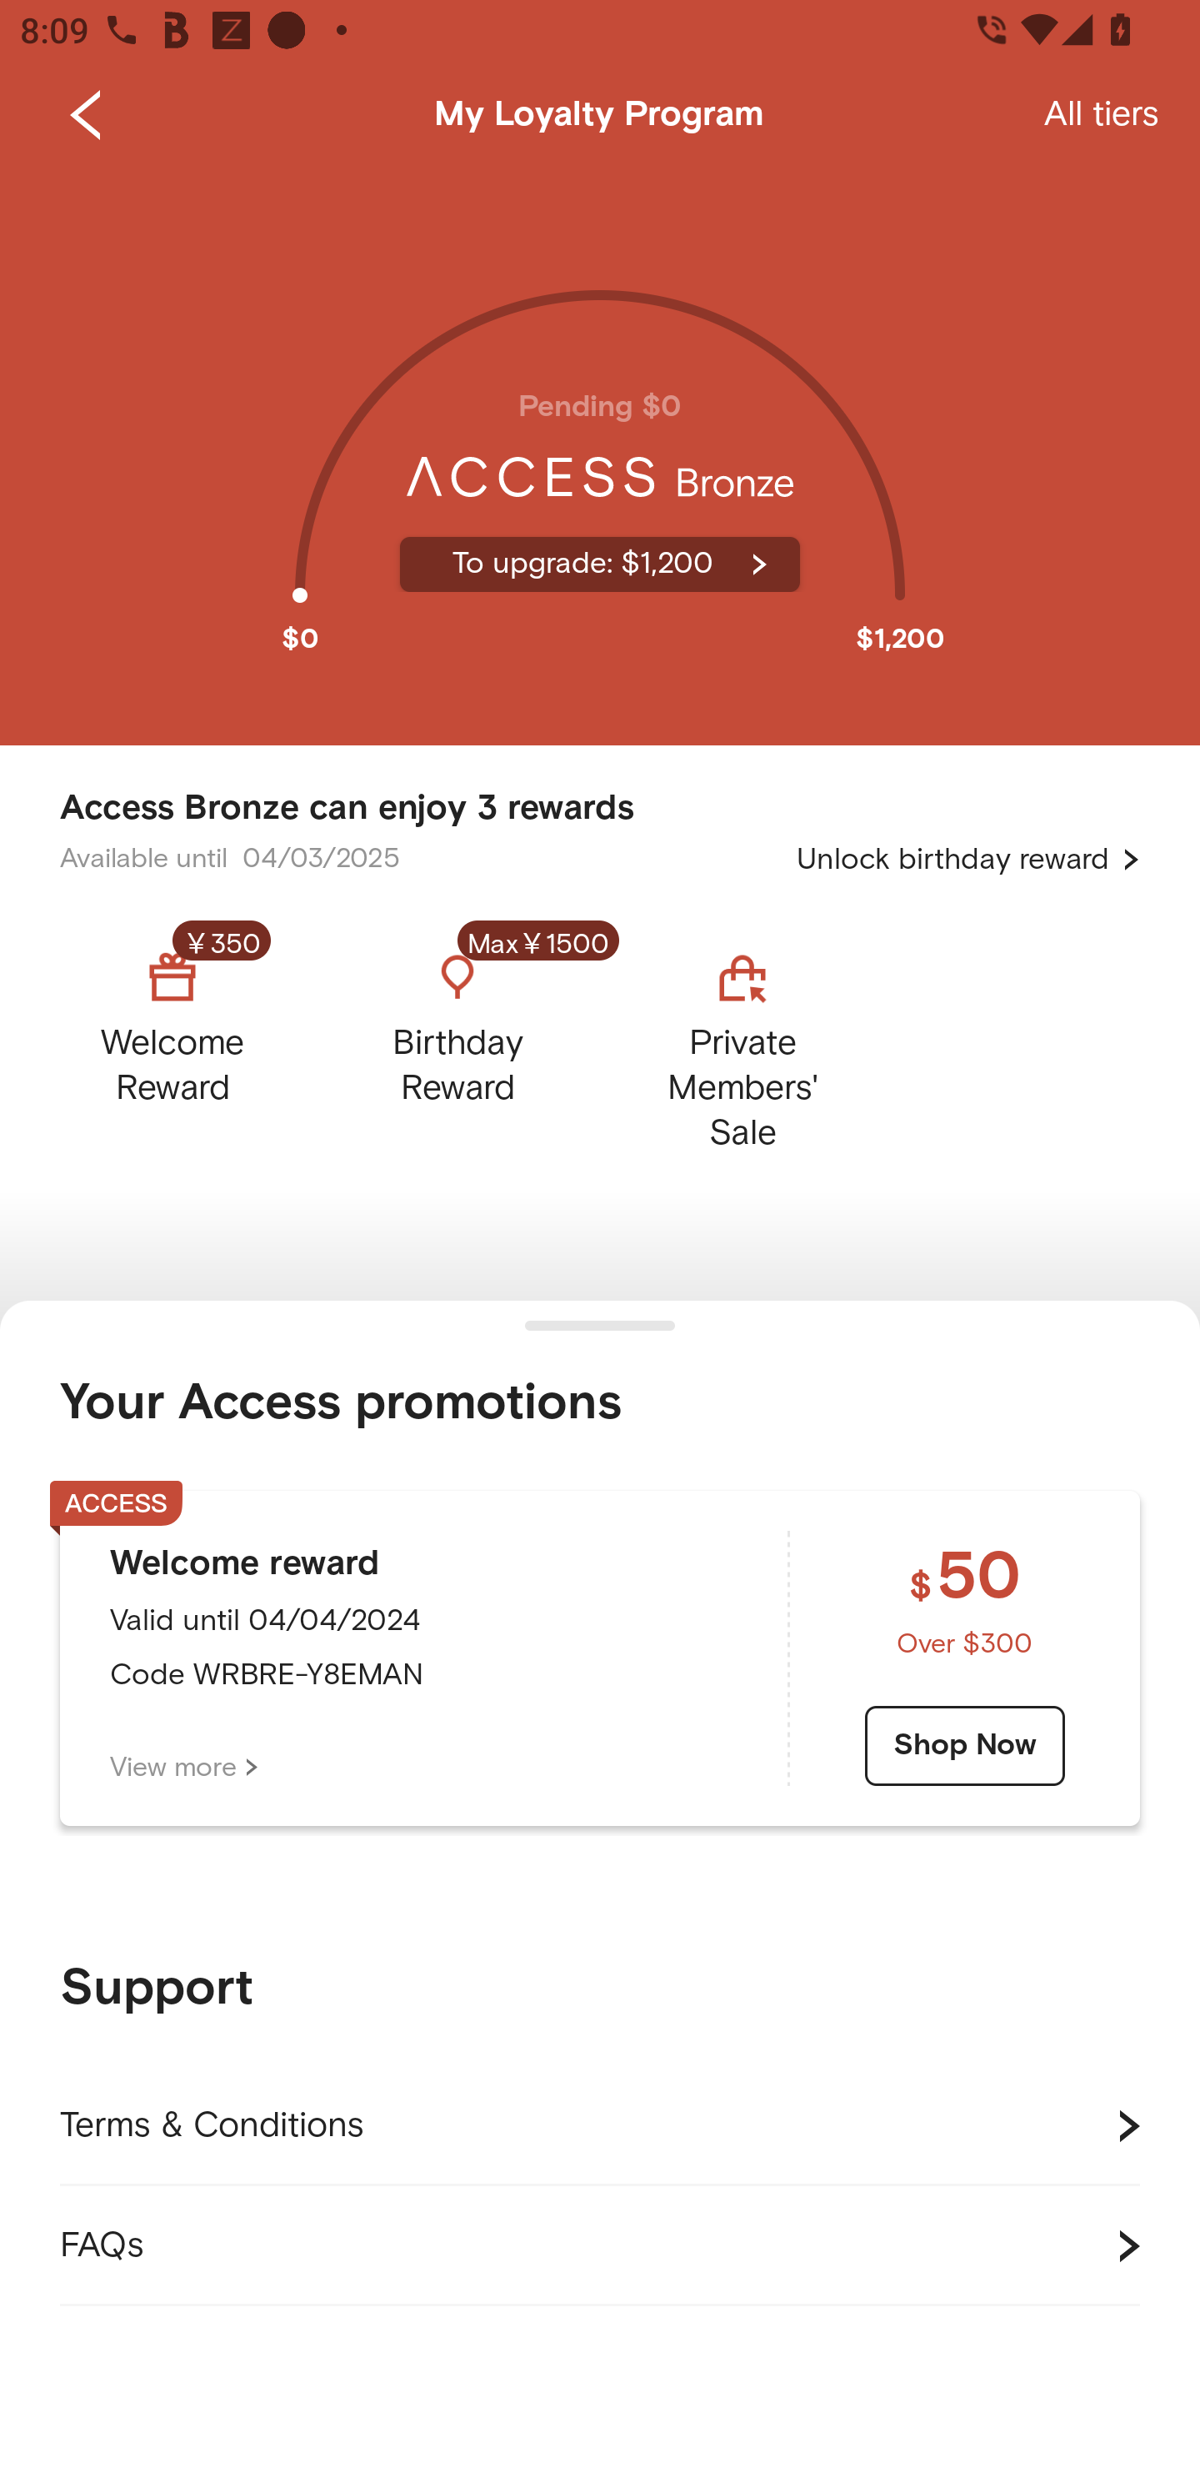  What do you see at coordinates (183, 1768) in the screenshot?
I see `View more` at bounding box center [183, 1768].